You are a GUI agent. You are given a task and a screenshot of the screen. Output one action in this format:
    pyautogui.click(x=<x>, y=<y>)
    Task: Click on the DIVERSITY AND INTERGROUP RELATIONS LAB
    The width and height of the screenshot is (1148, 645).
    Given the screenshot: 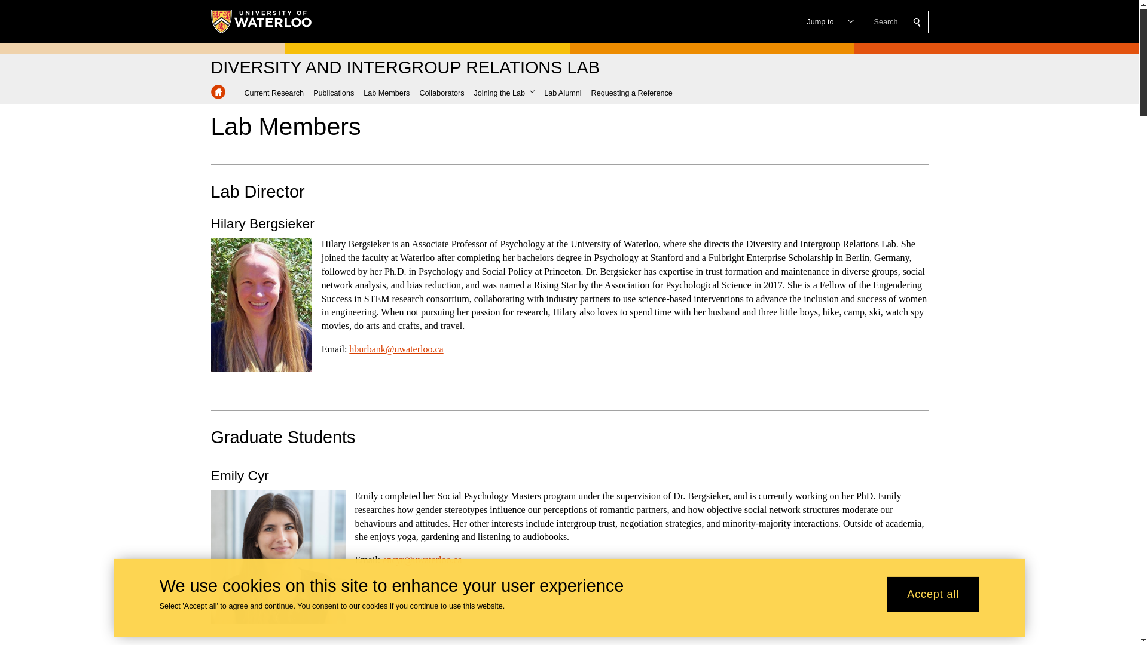 What is the action you would take?
    pyautogui.click(x=404, y=68)
    